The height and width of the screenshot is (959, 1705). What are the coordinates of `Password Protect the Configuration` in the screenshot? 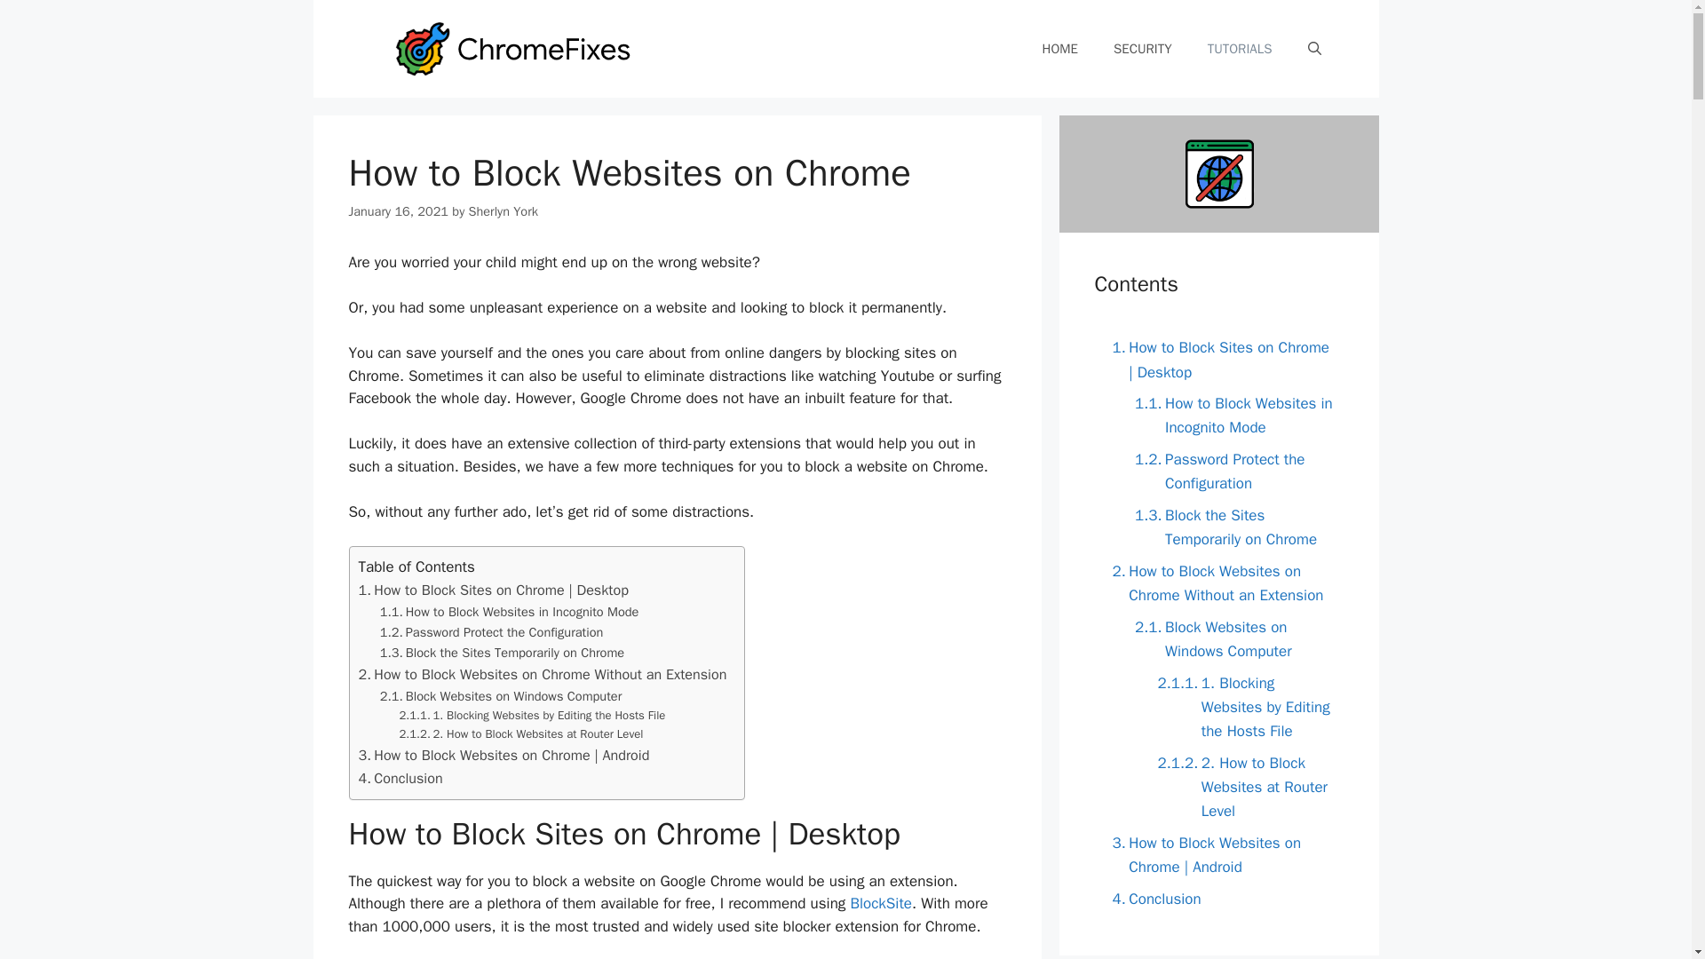 It's located at (1230, 472).